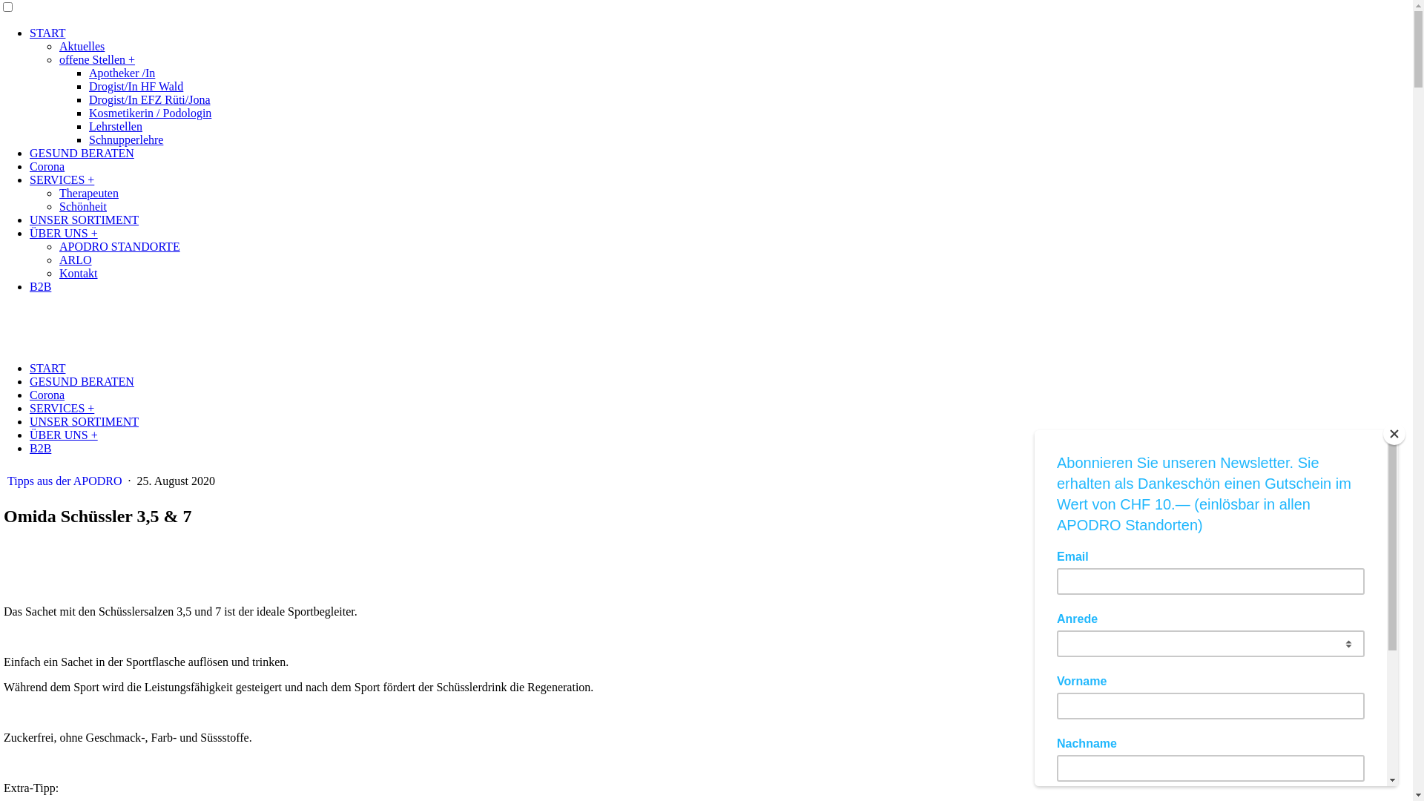  What do you see at coordinates (47, 368) in the screenshot?
I see `START` at bounding box center [47, 368].